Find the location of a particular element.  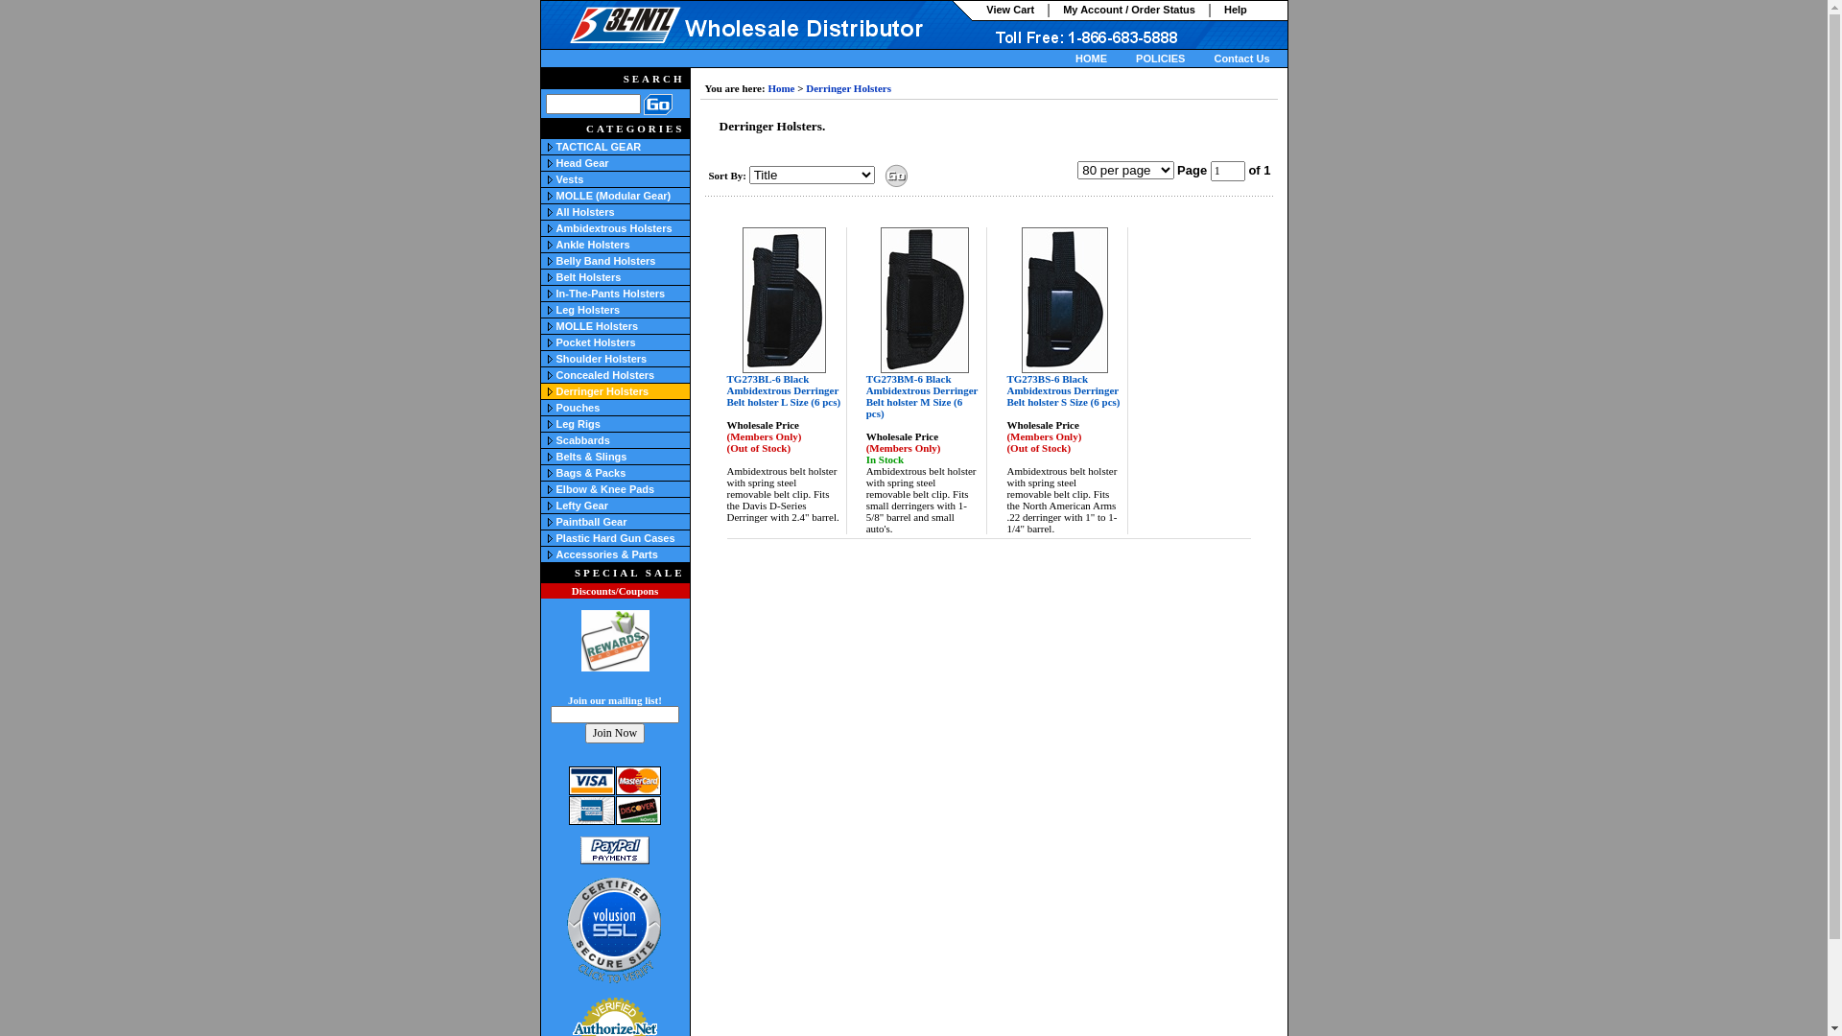

wholesale Derringer Holsters is located at coordinates (549, 390).